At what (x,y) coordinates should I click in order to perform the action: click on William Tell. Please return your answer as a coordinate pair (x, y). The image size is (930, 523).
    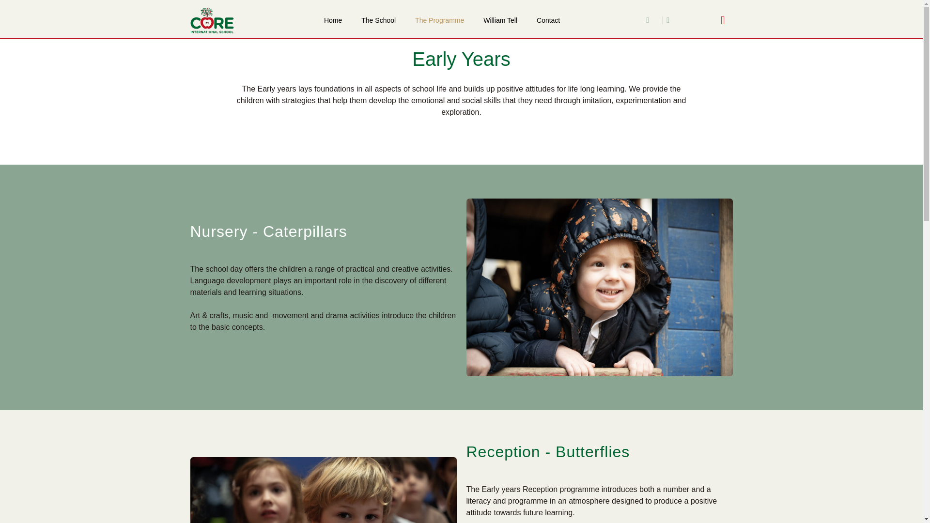
    Looking at the image, I should click on (500, 20).